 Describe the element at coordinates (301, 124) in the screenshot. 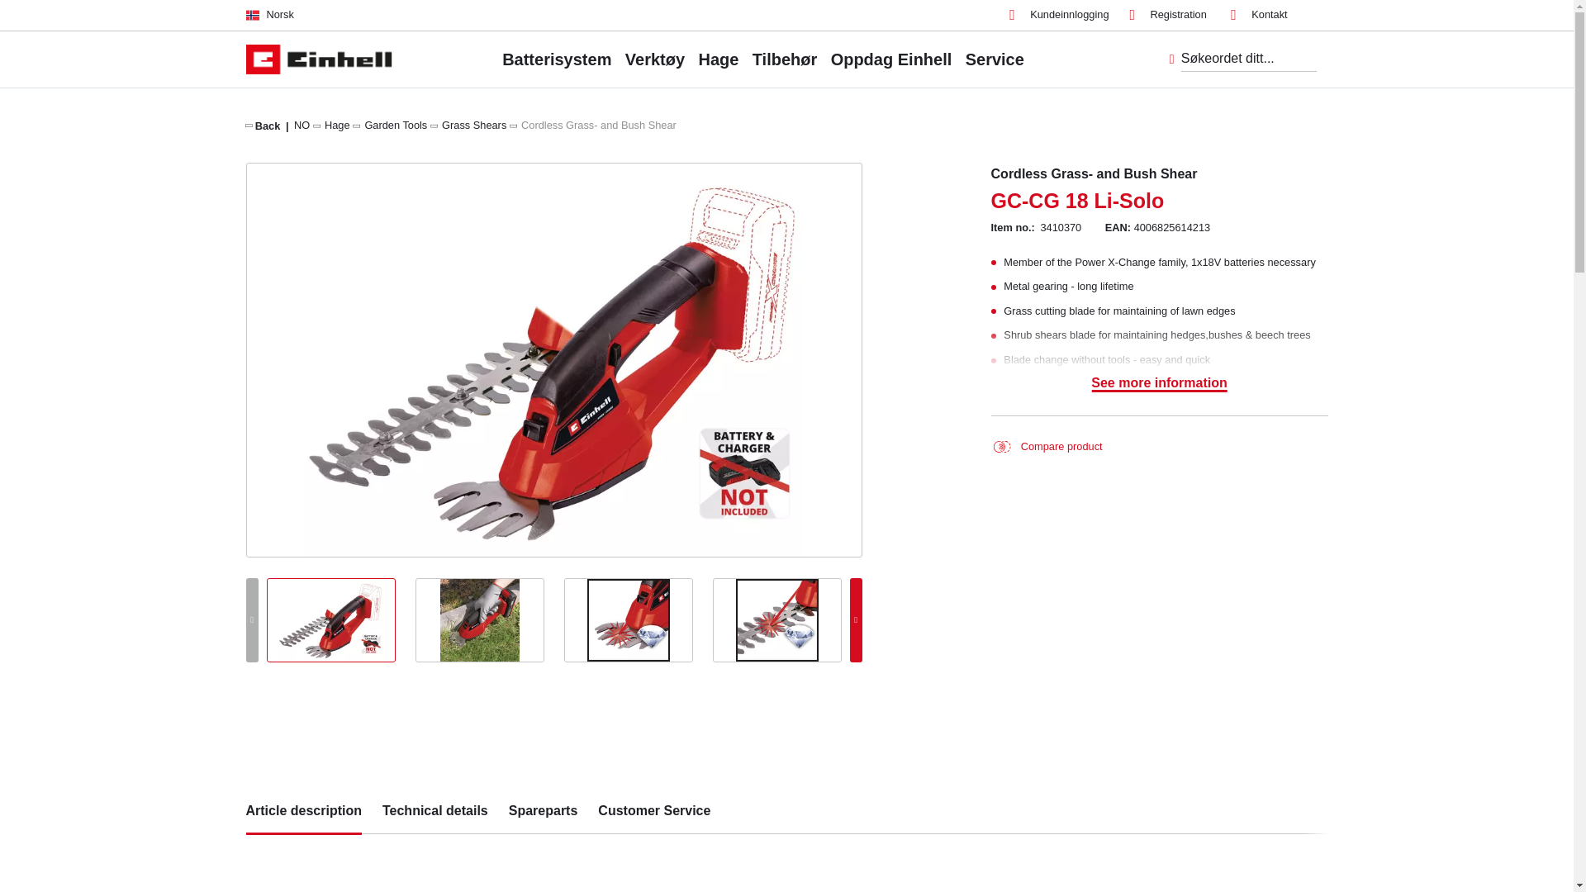

I see `NO` at that location.